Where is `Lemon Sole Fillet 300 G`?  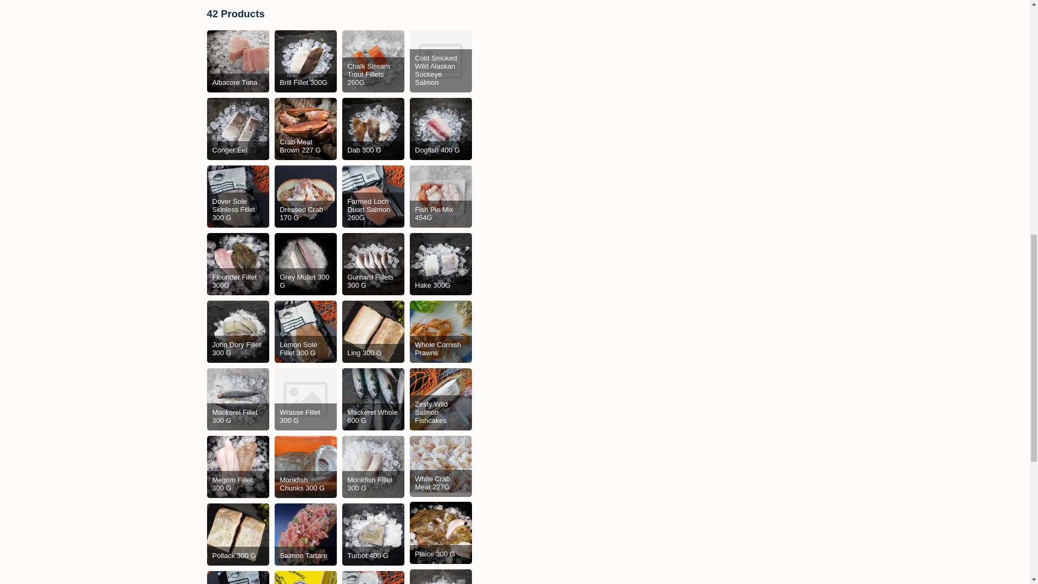 Lemon Sole Fillet 300 G is located at coordinates (305, 331).